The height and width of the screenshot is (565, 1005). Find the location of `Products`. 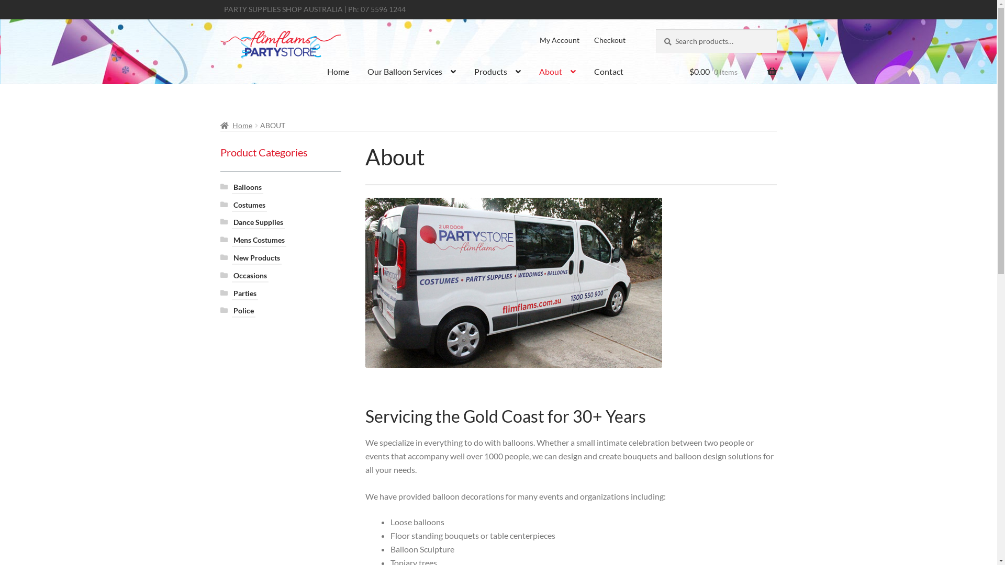

Products is located at coordinates (497, 74).